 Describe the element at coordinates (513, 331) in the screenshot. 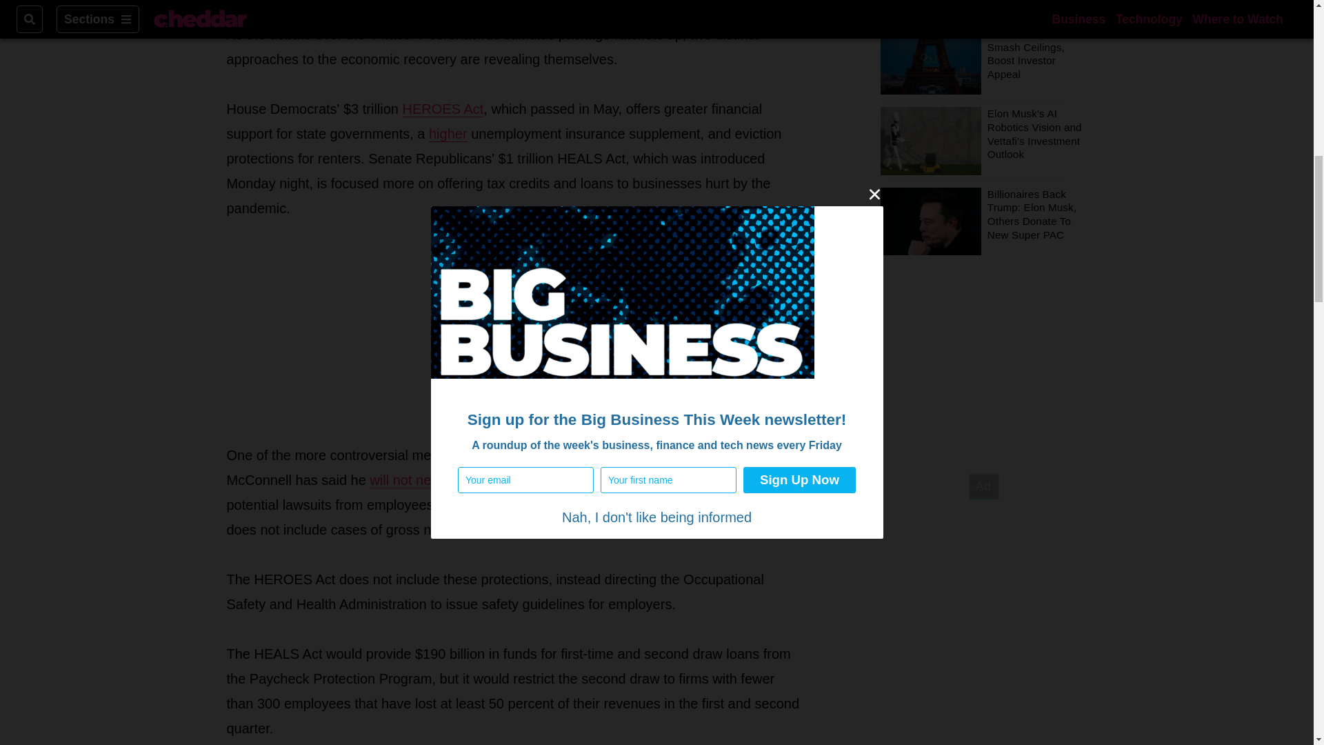

I see `3rd party ad content` at that location.